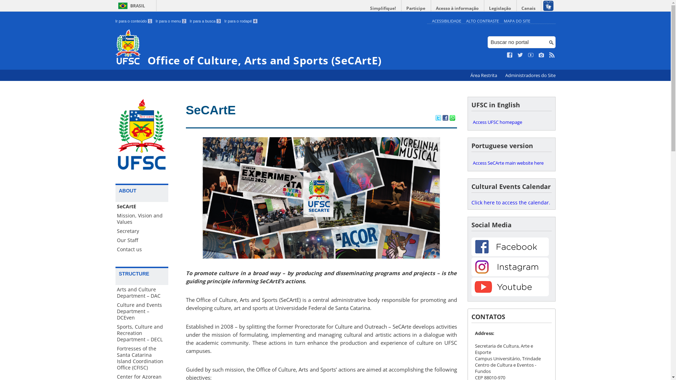 This screenshot has width=676, height=380. I want to click on SeCArtE, so click(211, 110).